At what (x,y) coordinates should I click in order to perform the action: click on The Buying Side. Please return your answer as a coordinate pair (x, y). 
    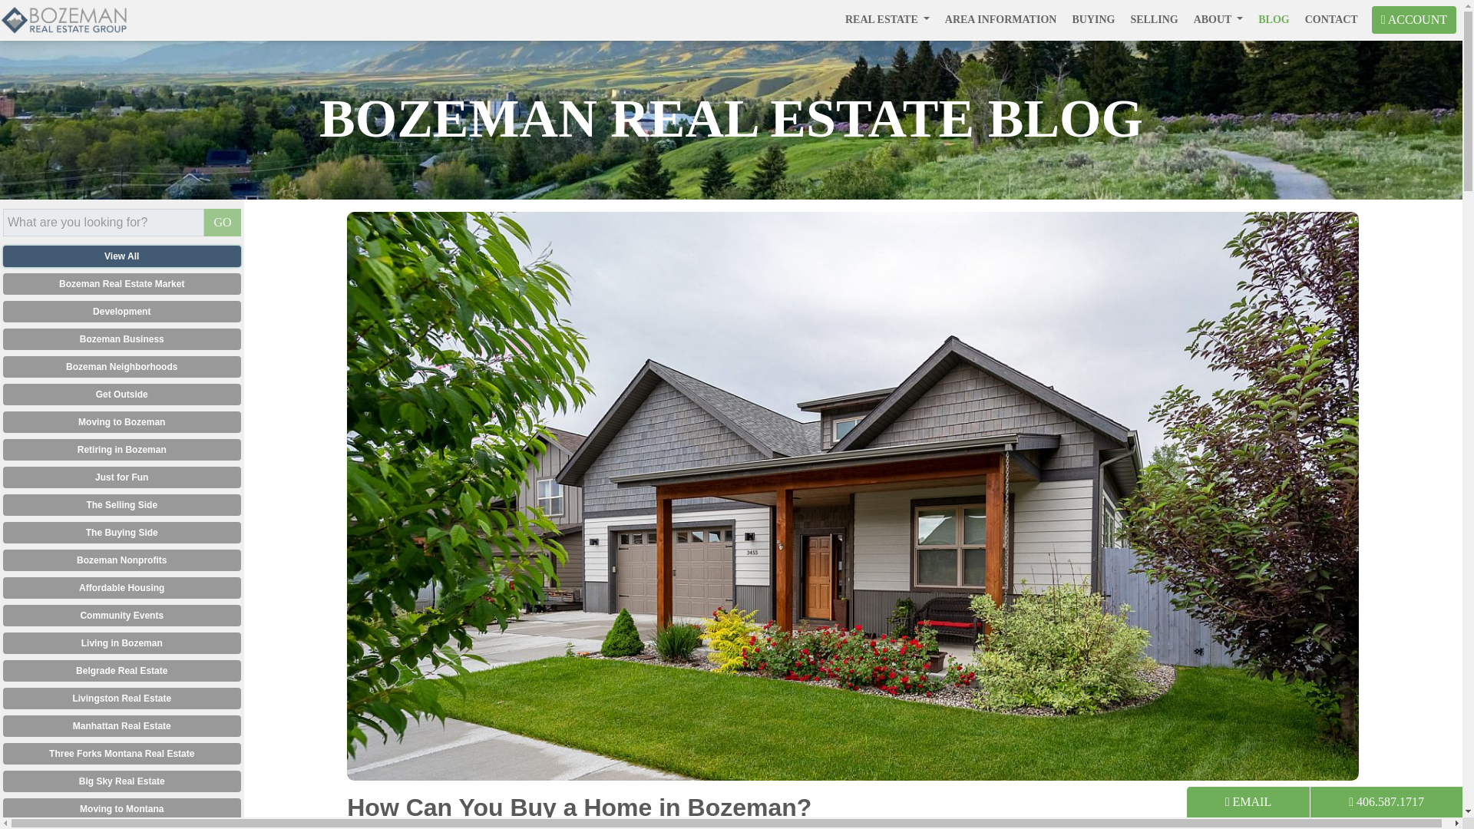
    Looking at the image, I should click on (121, 533).